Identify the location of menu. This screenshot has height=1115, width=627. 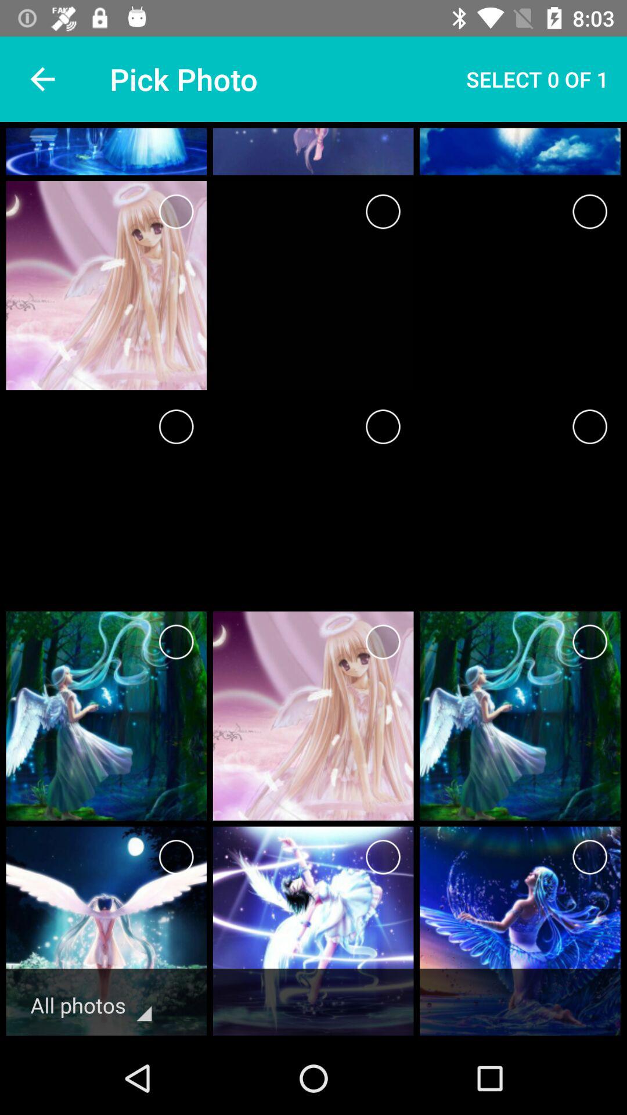
(383, 857).